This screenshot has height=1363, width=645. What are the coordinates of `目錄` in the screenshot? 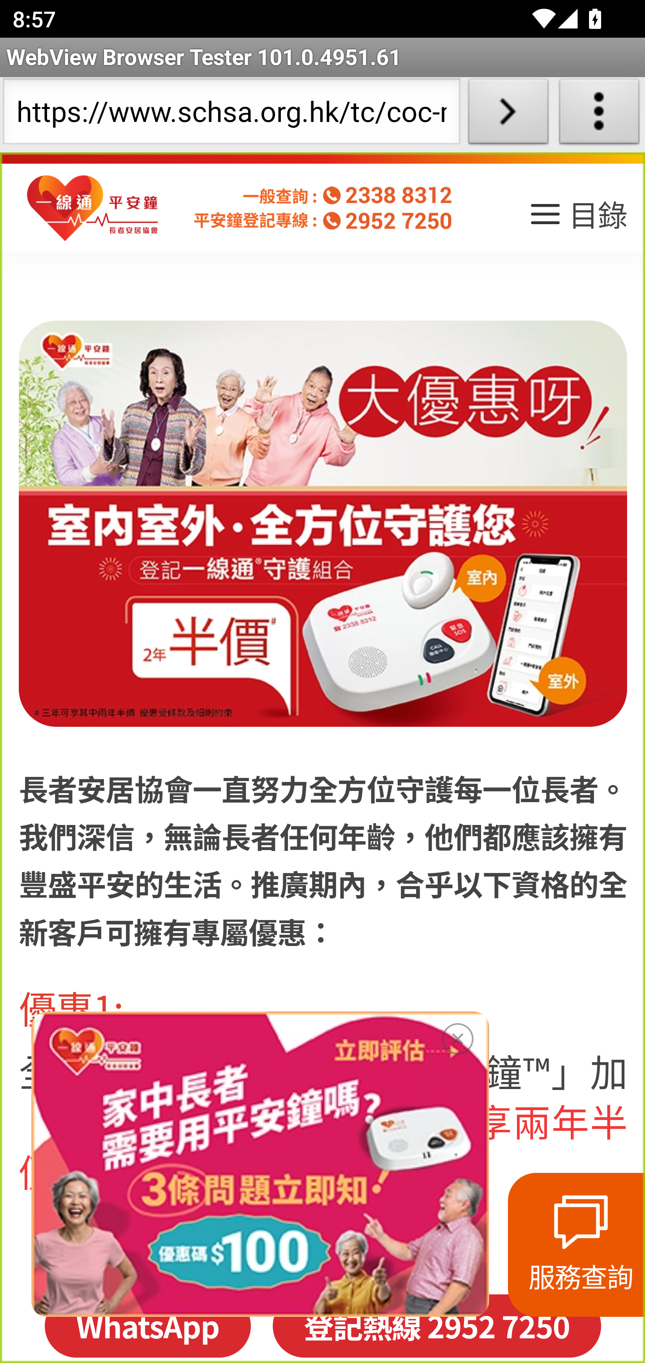 It's located at (577, 220).